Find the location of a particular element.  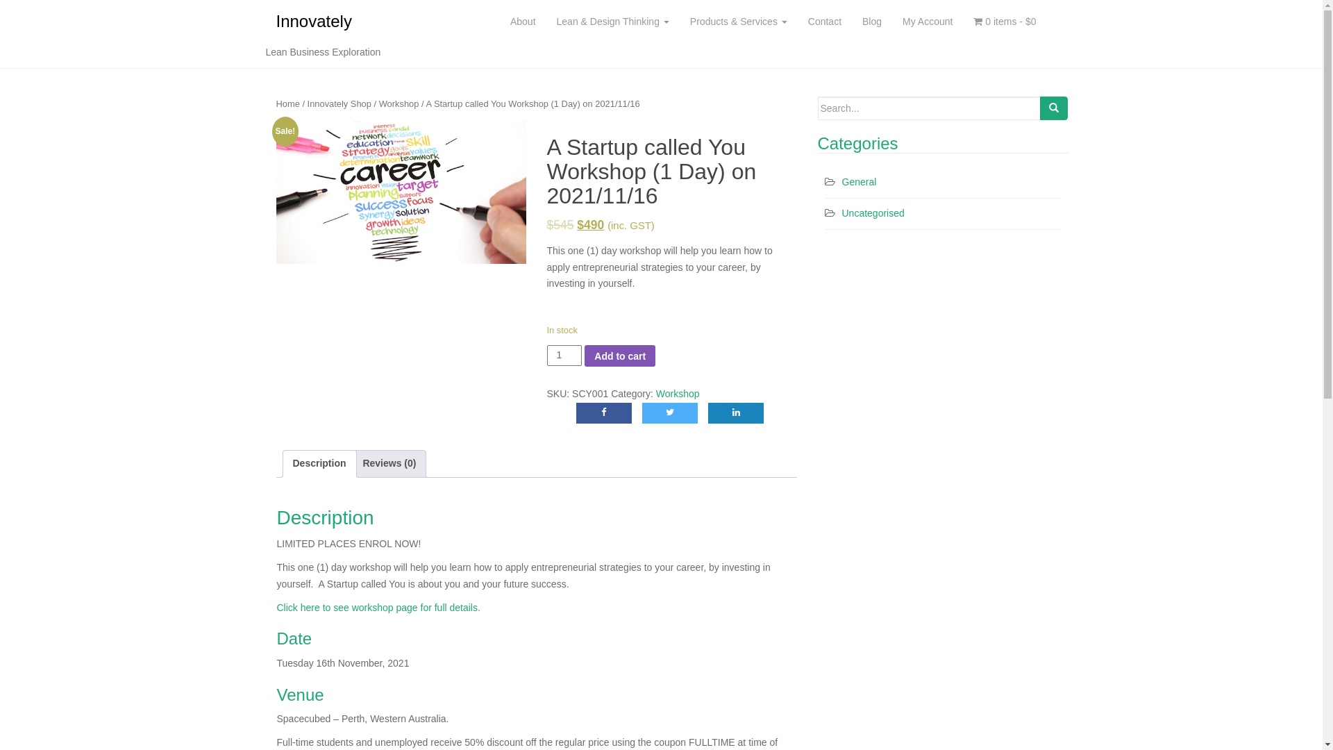

Home is located at coordinates (288, 104).